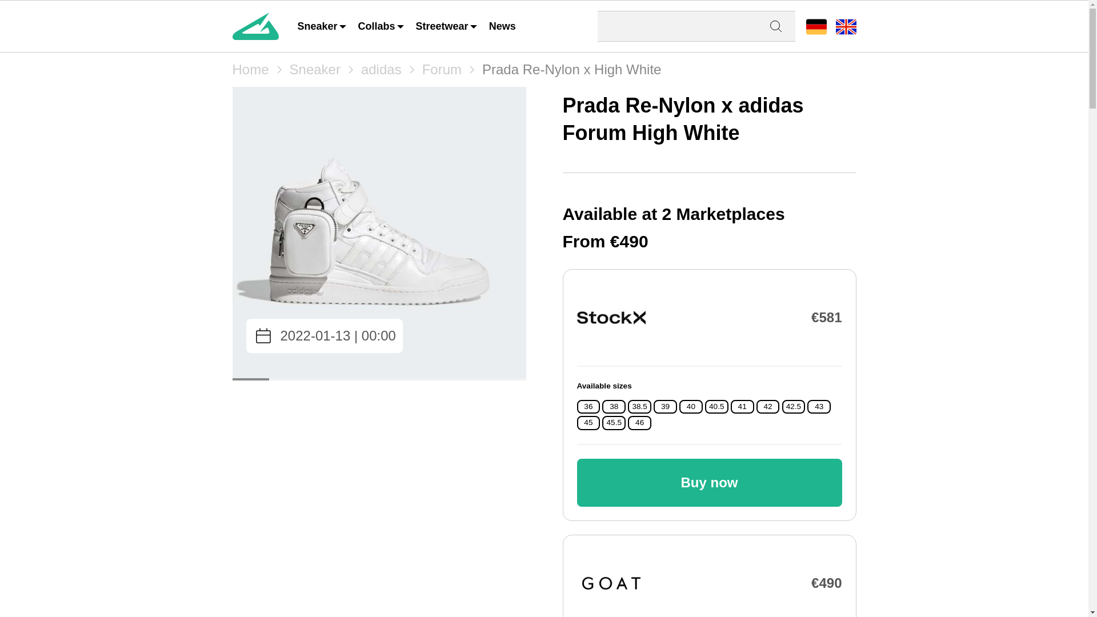 Image resolution: width=1097 pixels, height=617 pixels. I want to click on 46, so click(639, 423).